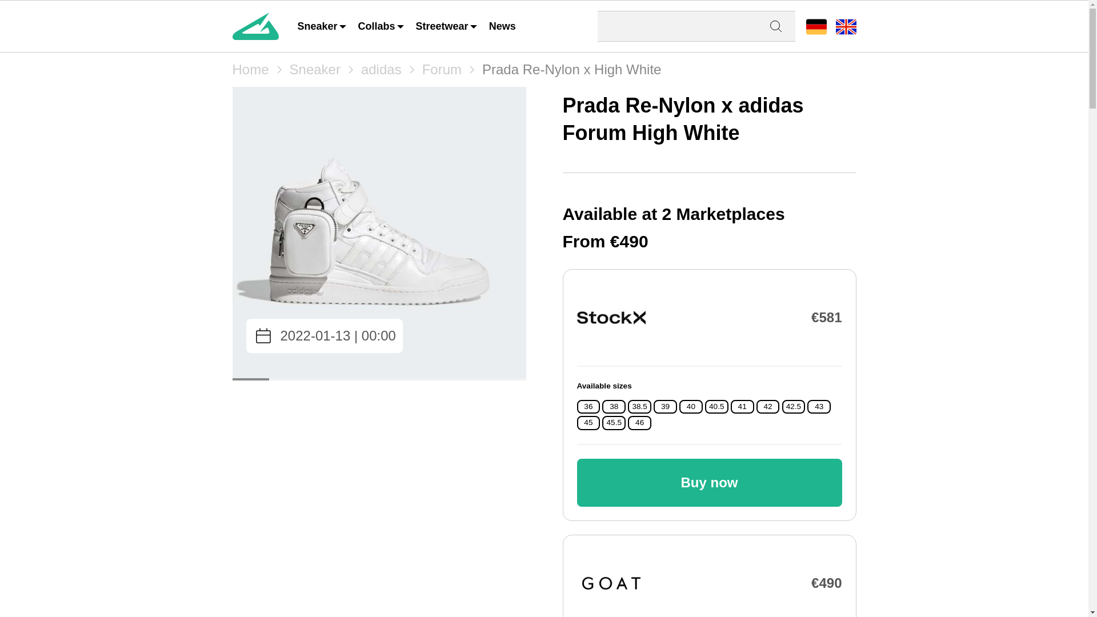 Image resolution: width=1097 pixels, height=617 pixels. I want to click on 46, so click(639, 423).